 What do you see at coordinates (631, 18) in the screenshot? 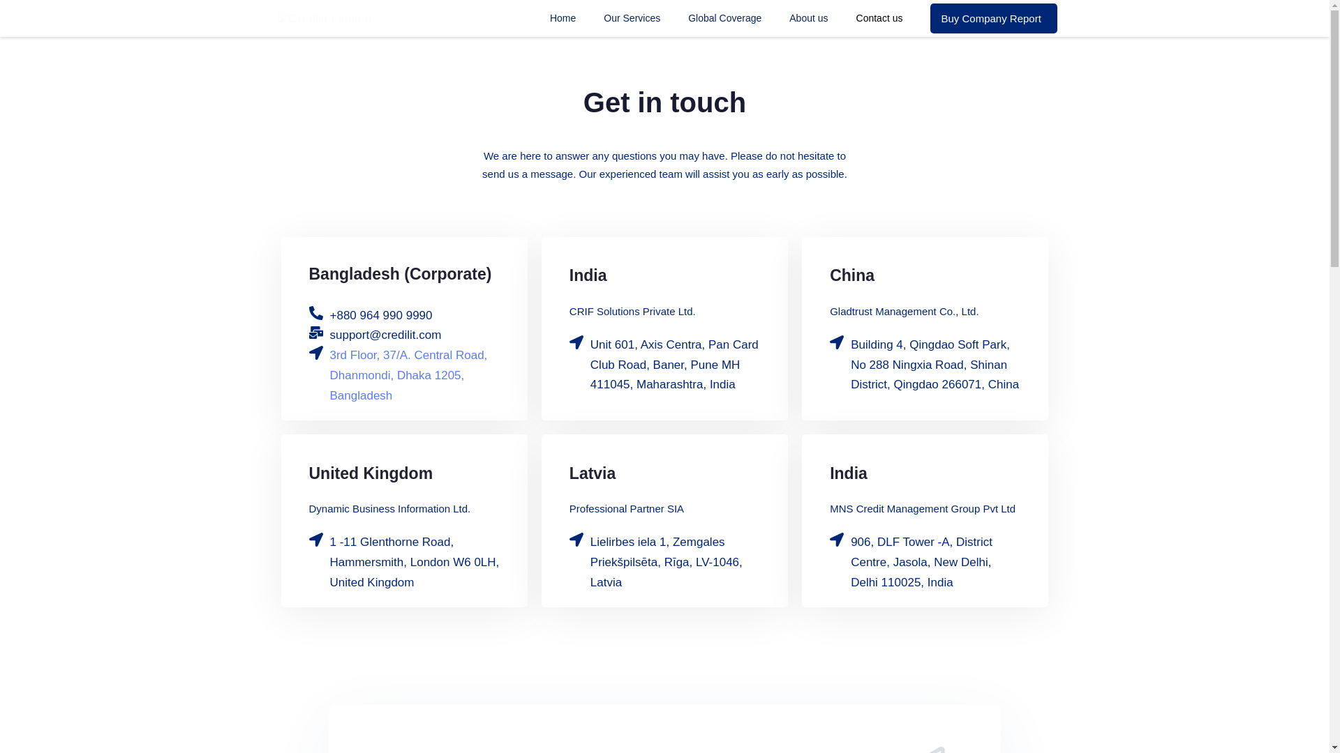
I see `Our Services` at bounding box center [631, 18].